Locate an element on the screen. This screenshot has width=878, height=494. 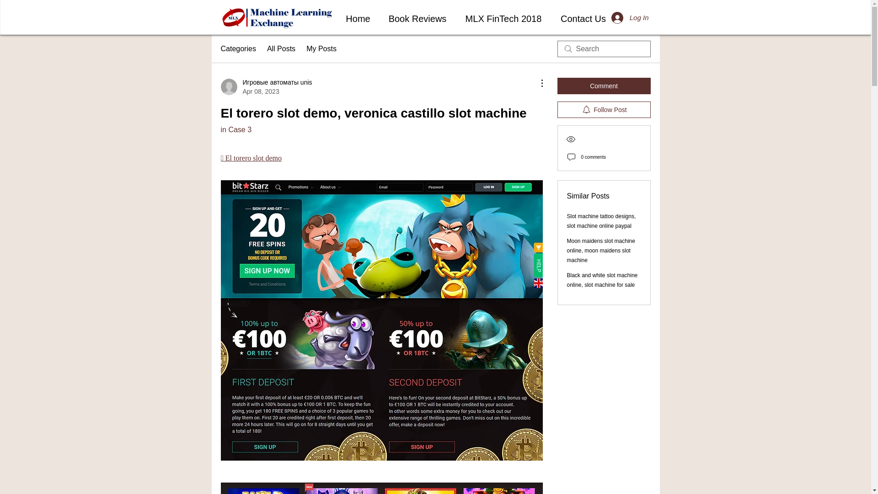
Book Reviews is located at coordinates (417, 19).